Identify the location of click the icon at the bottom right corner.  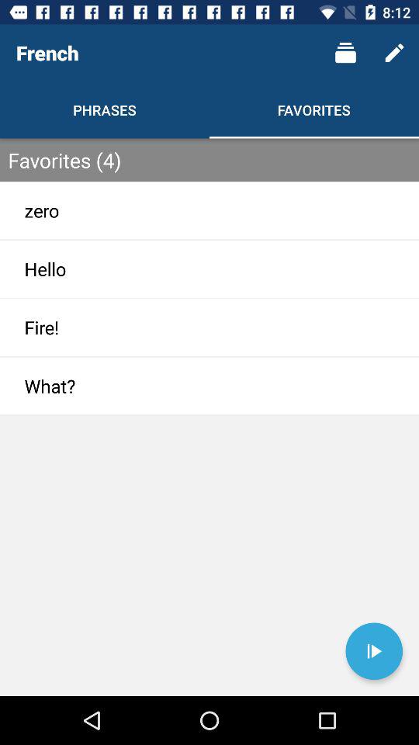
(374, 651).